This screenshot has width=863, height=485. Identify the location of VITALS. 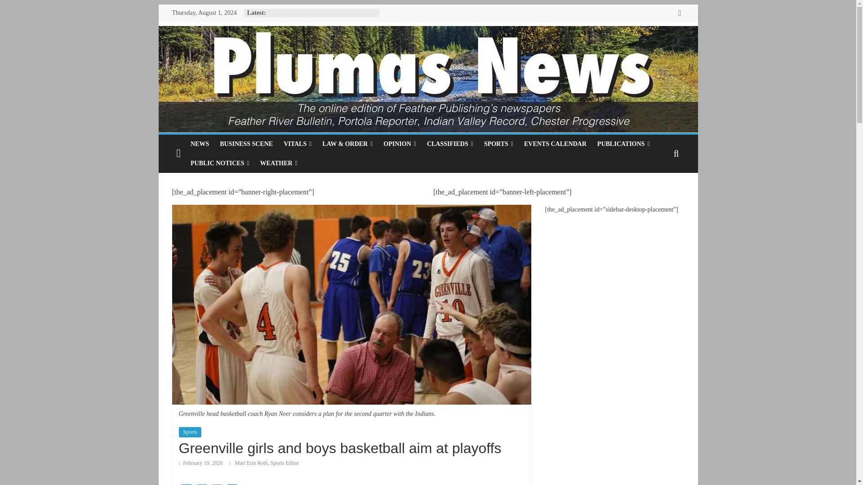
(297, 144).